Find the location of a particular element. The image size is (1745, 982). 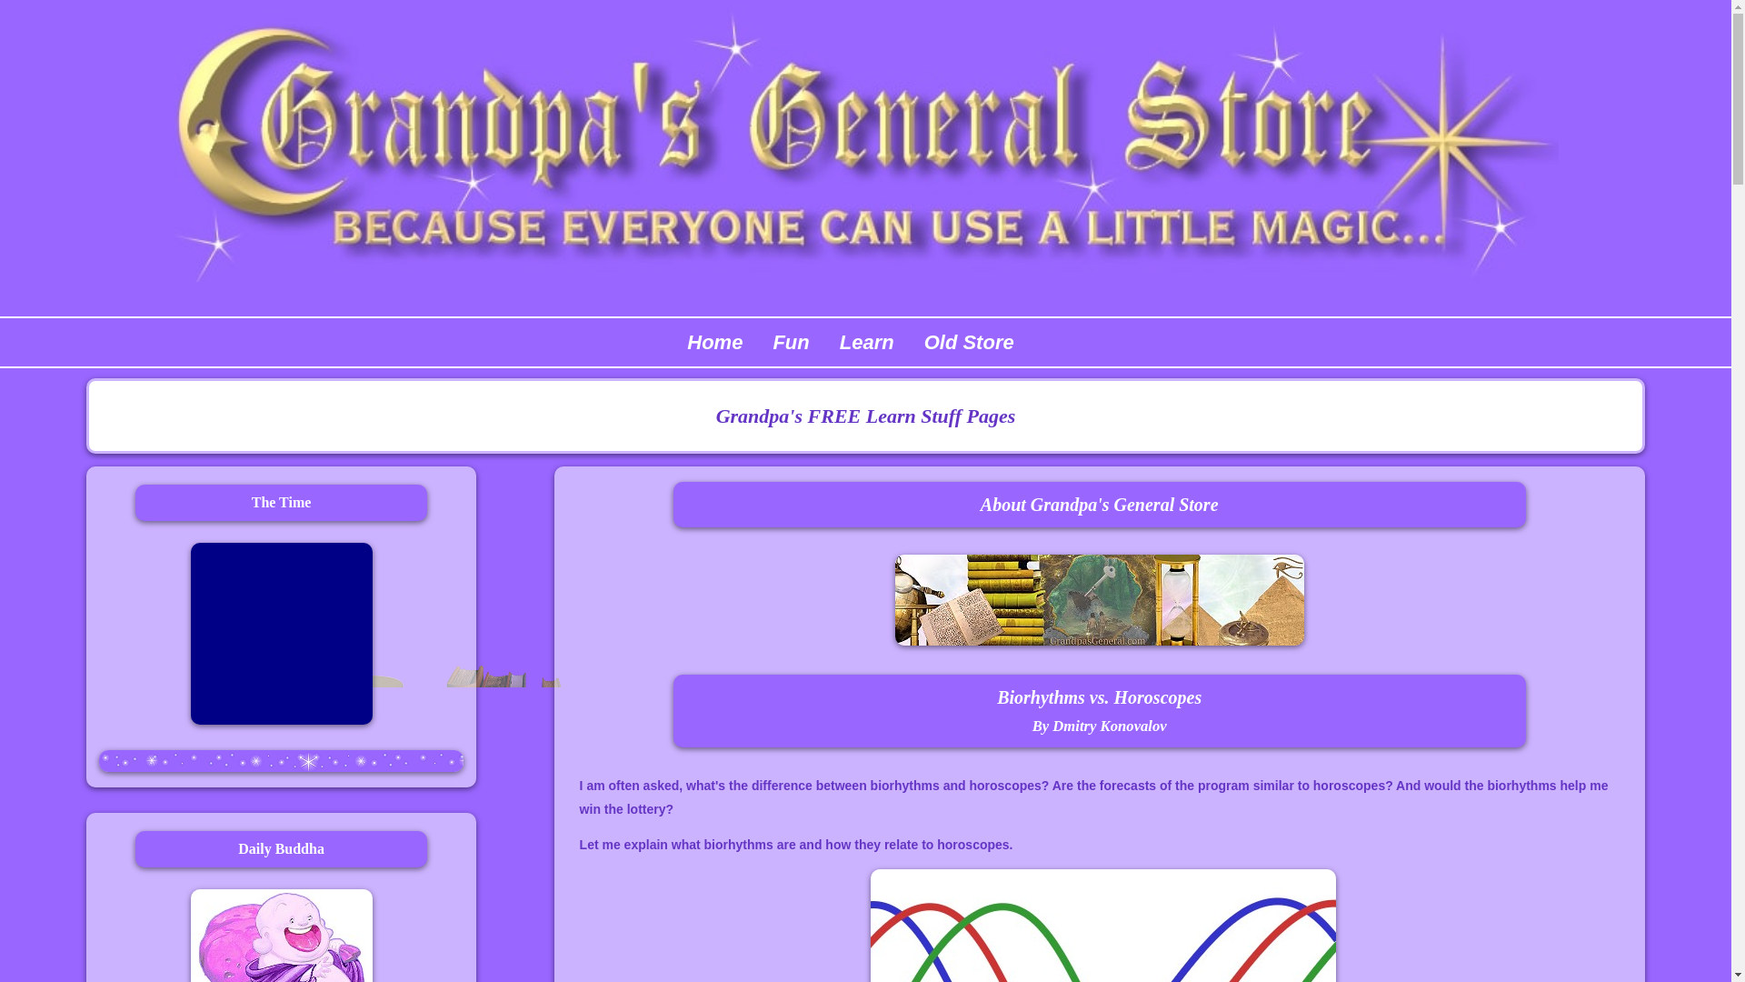

Fun is located at coordinates (791, 342).